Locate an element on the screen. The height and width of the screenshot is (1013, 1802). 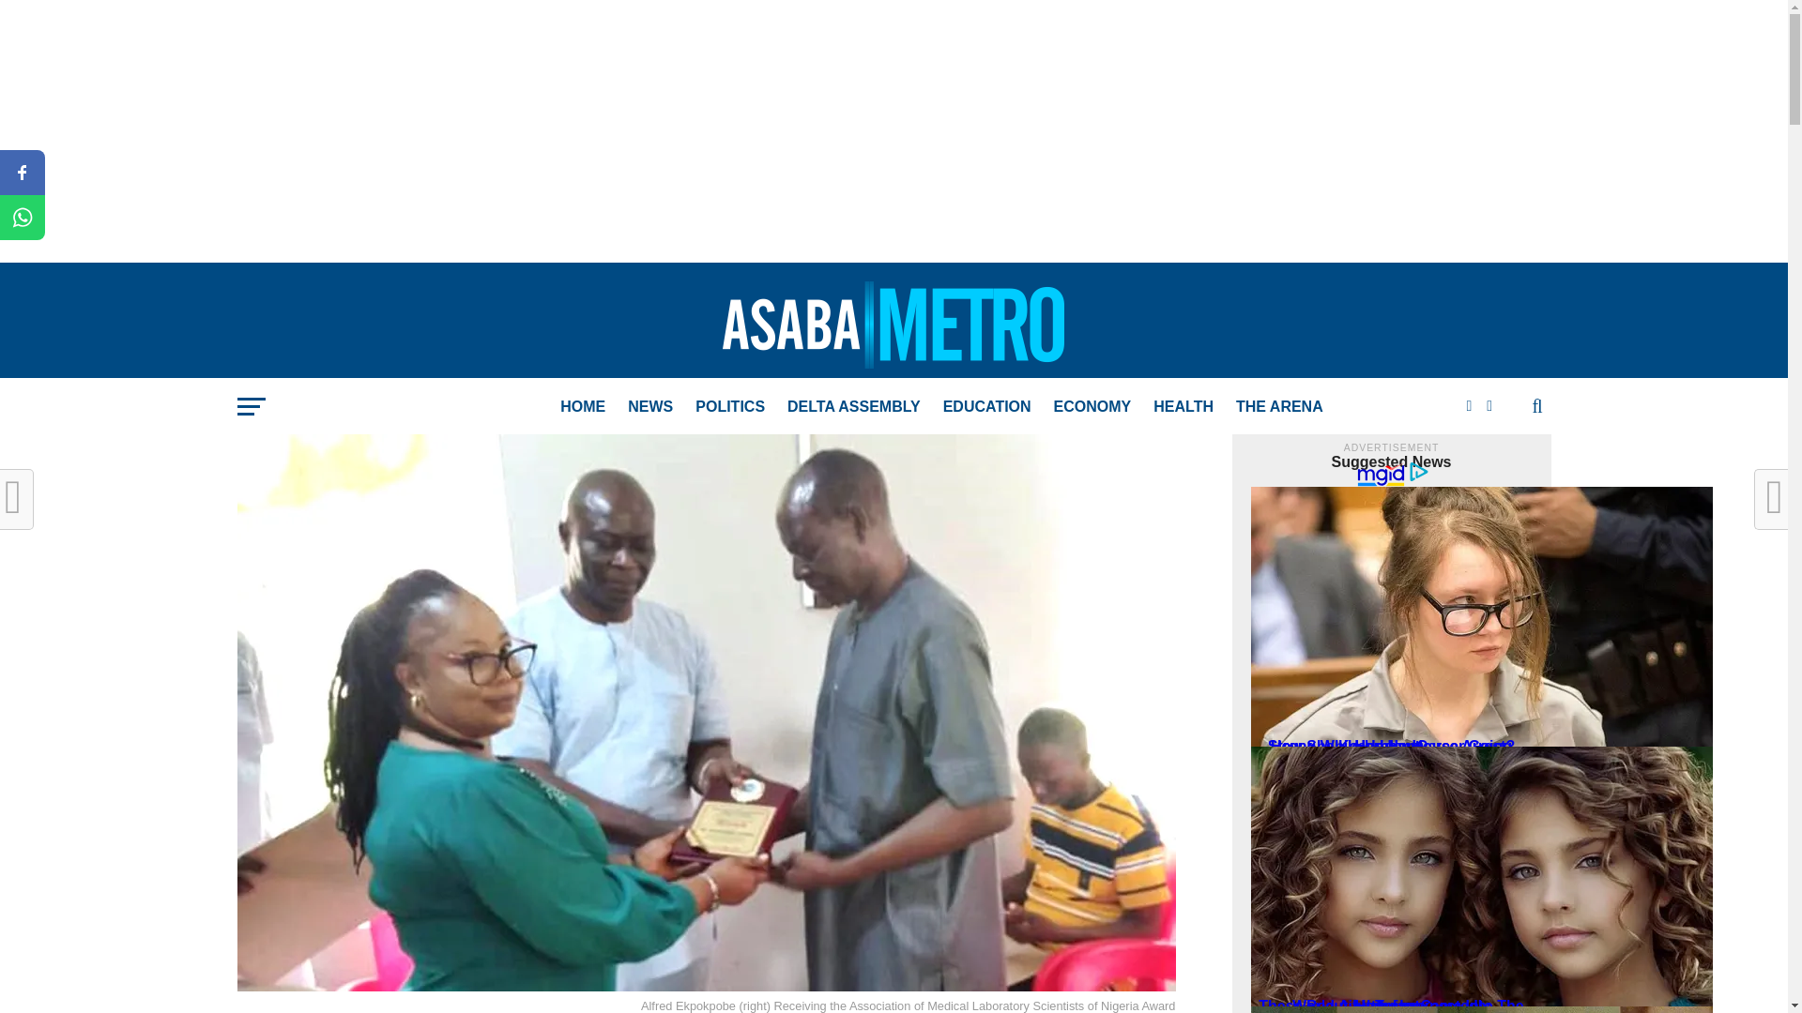
THE ARENA is located at coordinates (1280, 407).